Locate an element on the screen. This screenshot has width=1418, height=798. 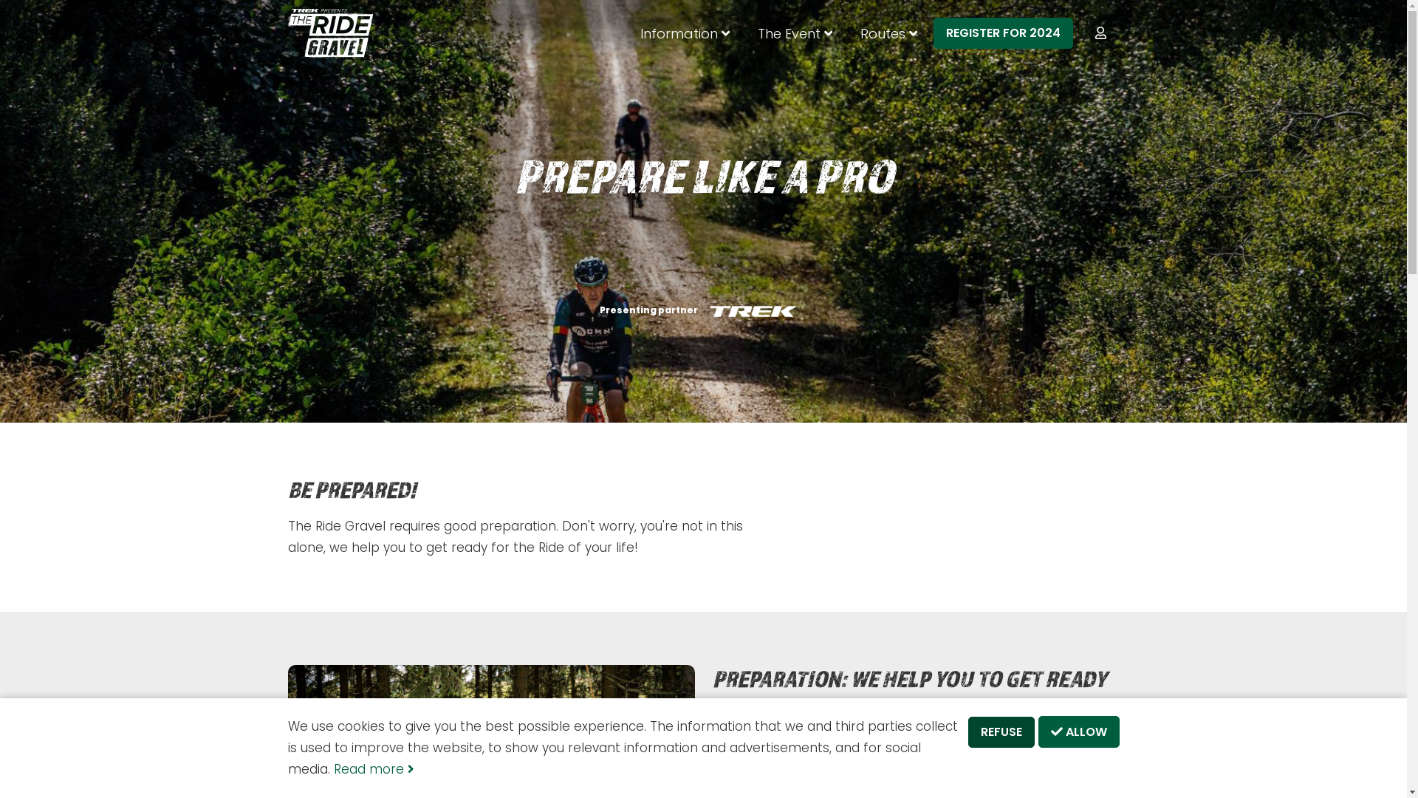
Read more is located at coordinates (374, 769).